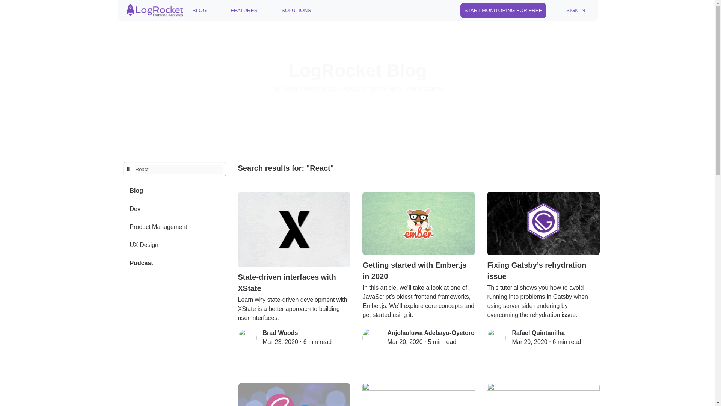 The image size is (721, 406). Describe the element at coordinates (538, 333) in the screenshot. I see `Rafael Quintanilha` at that location.